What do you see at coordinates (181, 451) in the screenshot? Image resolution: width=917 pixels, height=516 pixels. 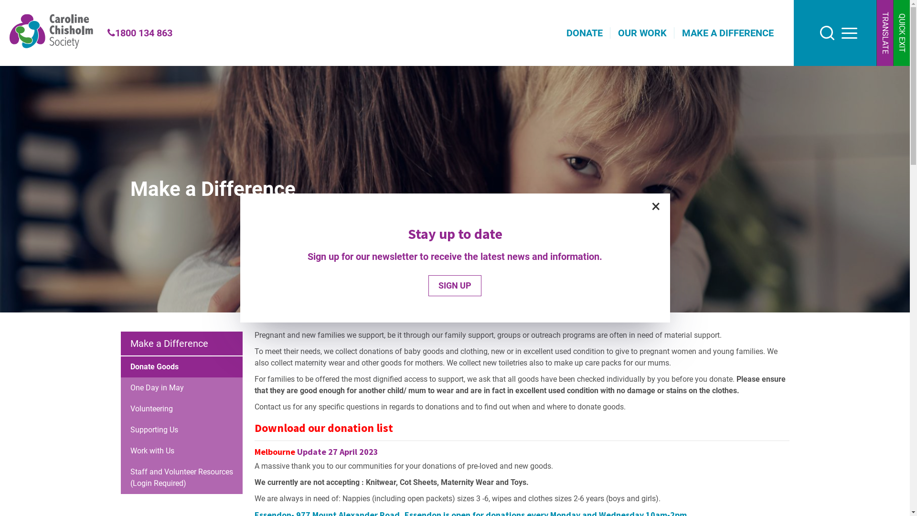 I see `Work with Us` at bounding box center [181, 451].